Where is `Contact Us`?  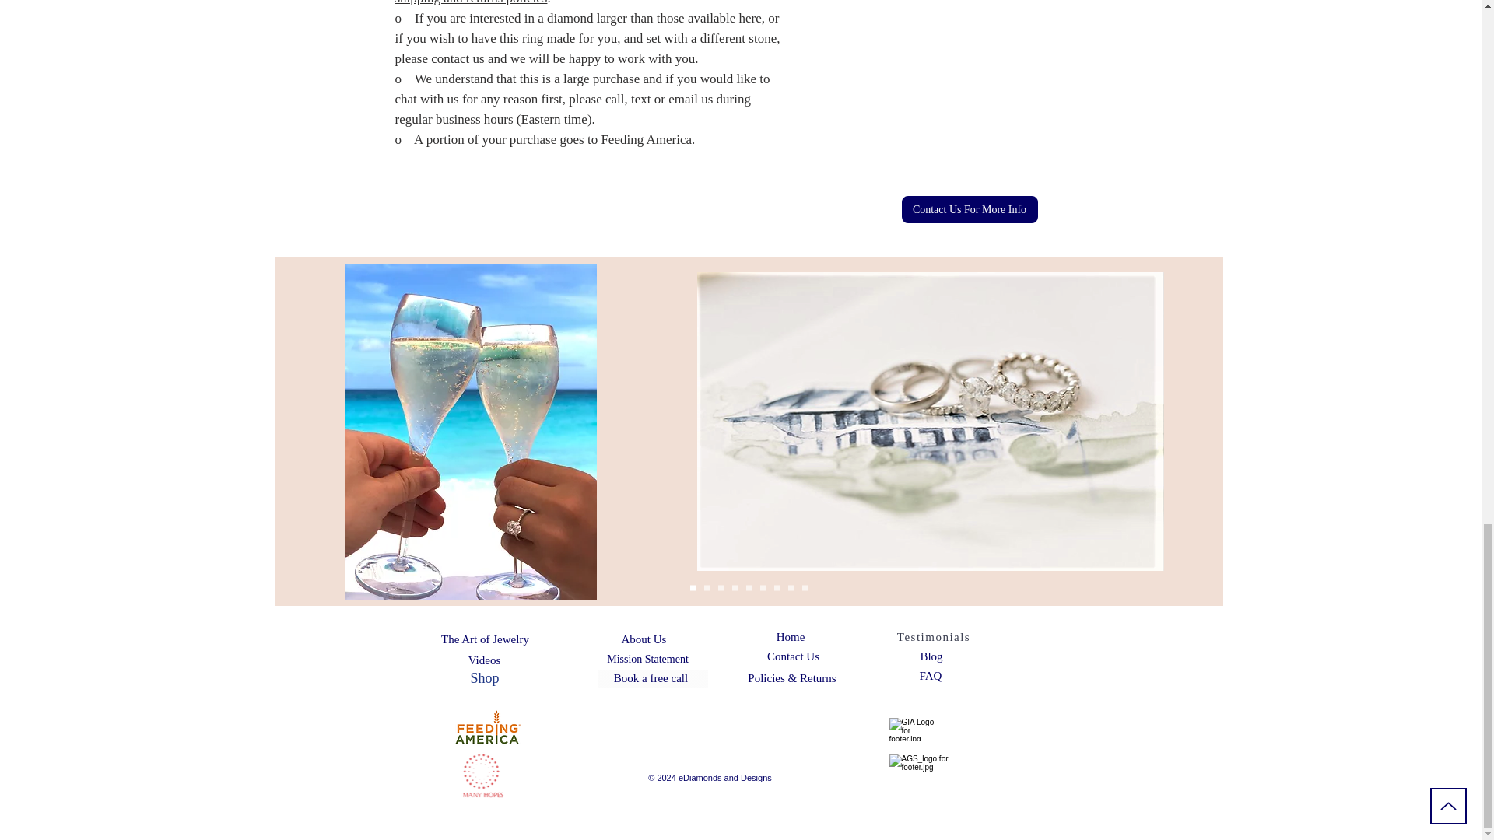 Contact Us is located at coordinates (792, 656).